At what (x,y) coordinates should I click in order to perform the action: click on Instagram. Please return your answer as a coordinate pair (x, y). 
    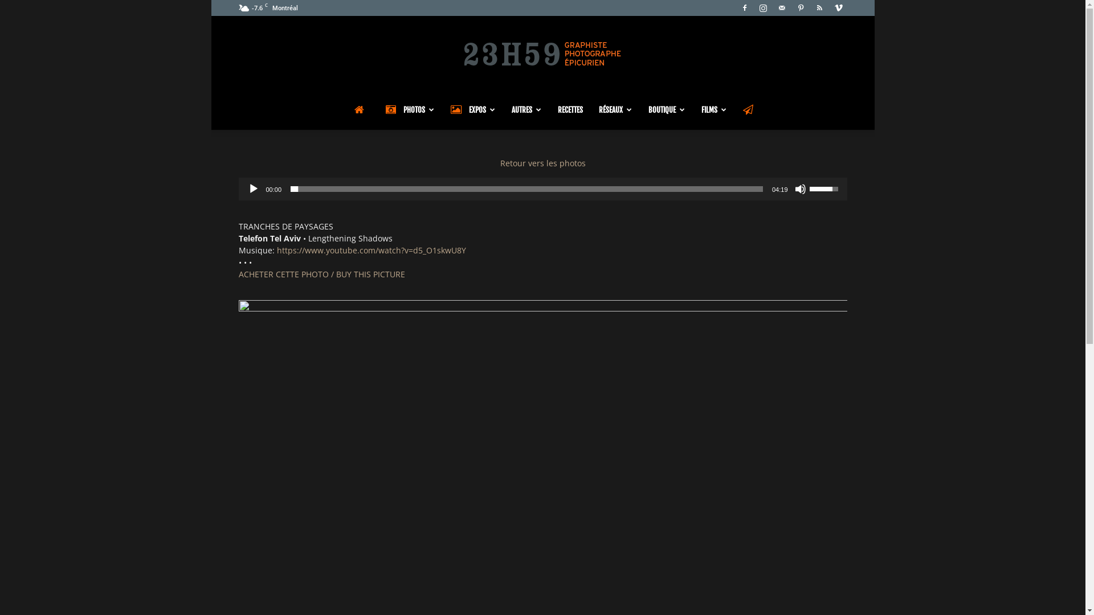
    Looking at the image, I should click on (763, 8).